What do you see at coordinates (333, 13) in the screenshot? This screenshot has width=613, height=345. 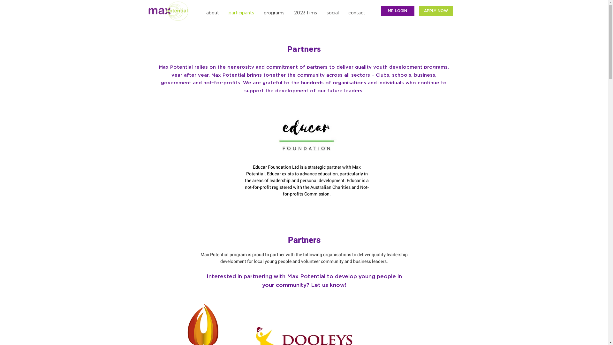 I see `social` at bounding box center [333, 13].